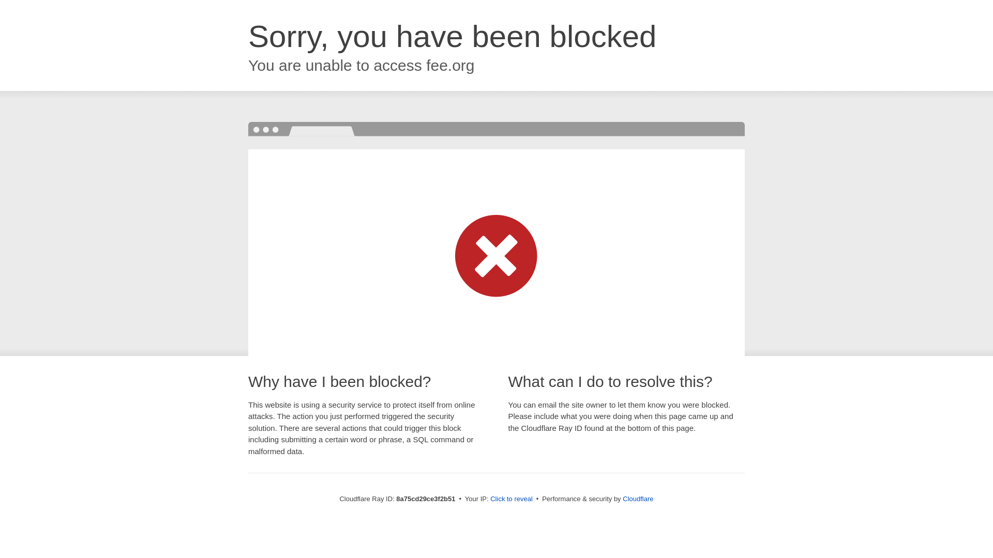  What do you see at coordinates (511, 499) in the screenshot?
I see `Click to reveal` at bounding box center [511, 499].